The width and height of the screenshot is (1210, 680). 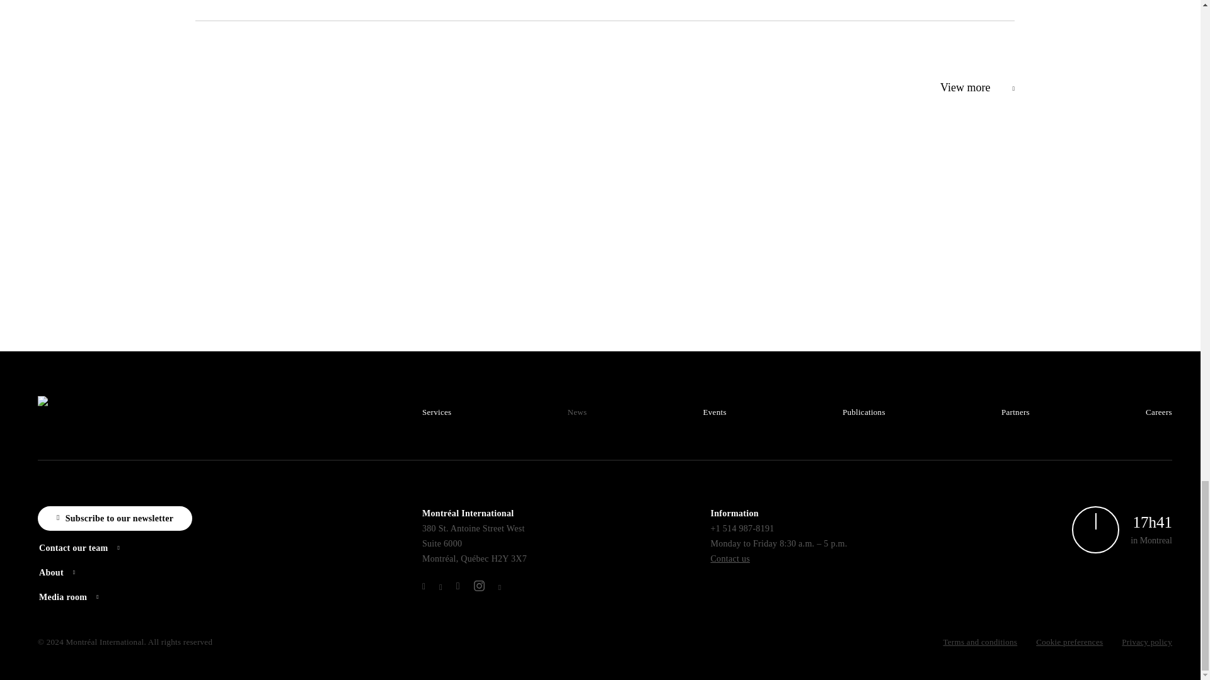 What do you see at coordinates (479, 586) in the screenshot?
I see `Instagram` at bounding box center [479, 586].